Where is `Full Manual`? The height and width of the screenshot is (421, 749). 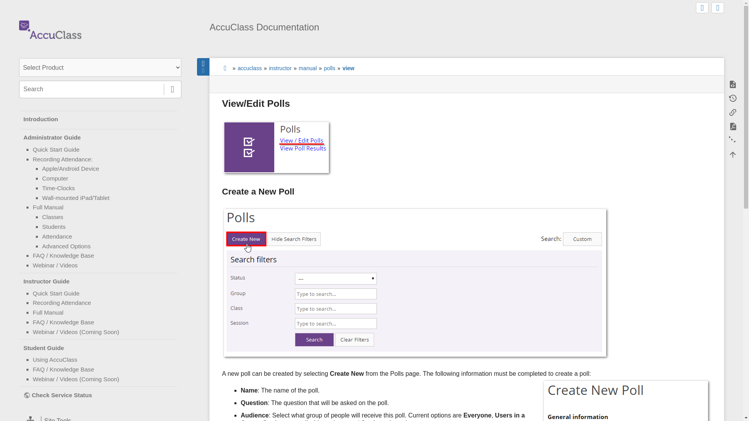 Full Manual is located at coordinates (48, 312).